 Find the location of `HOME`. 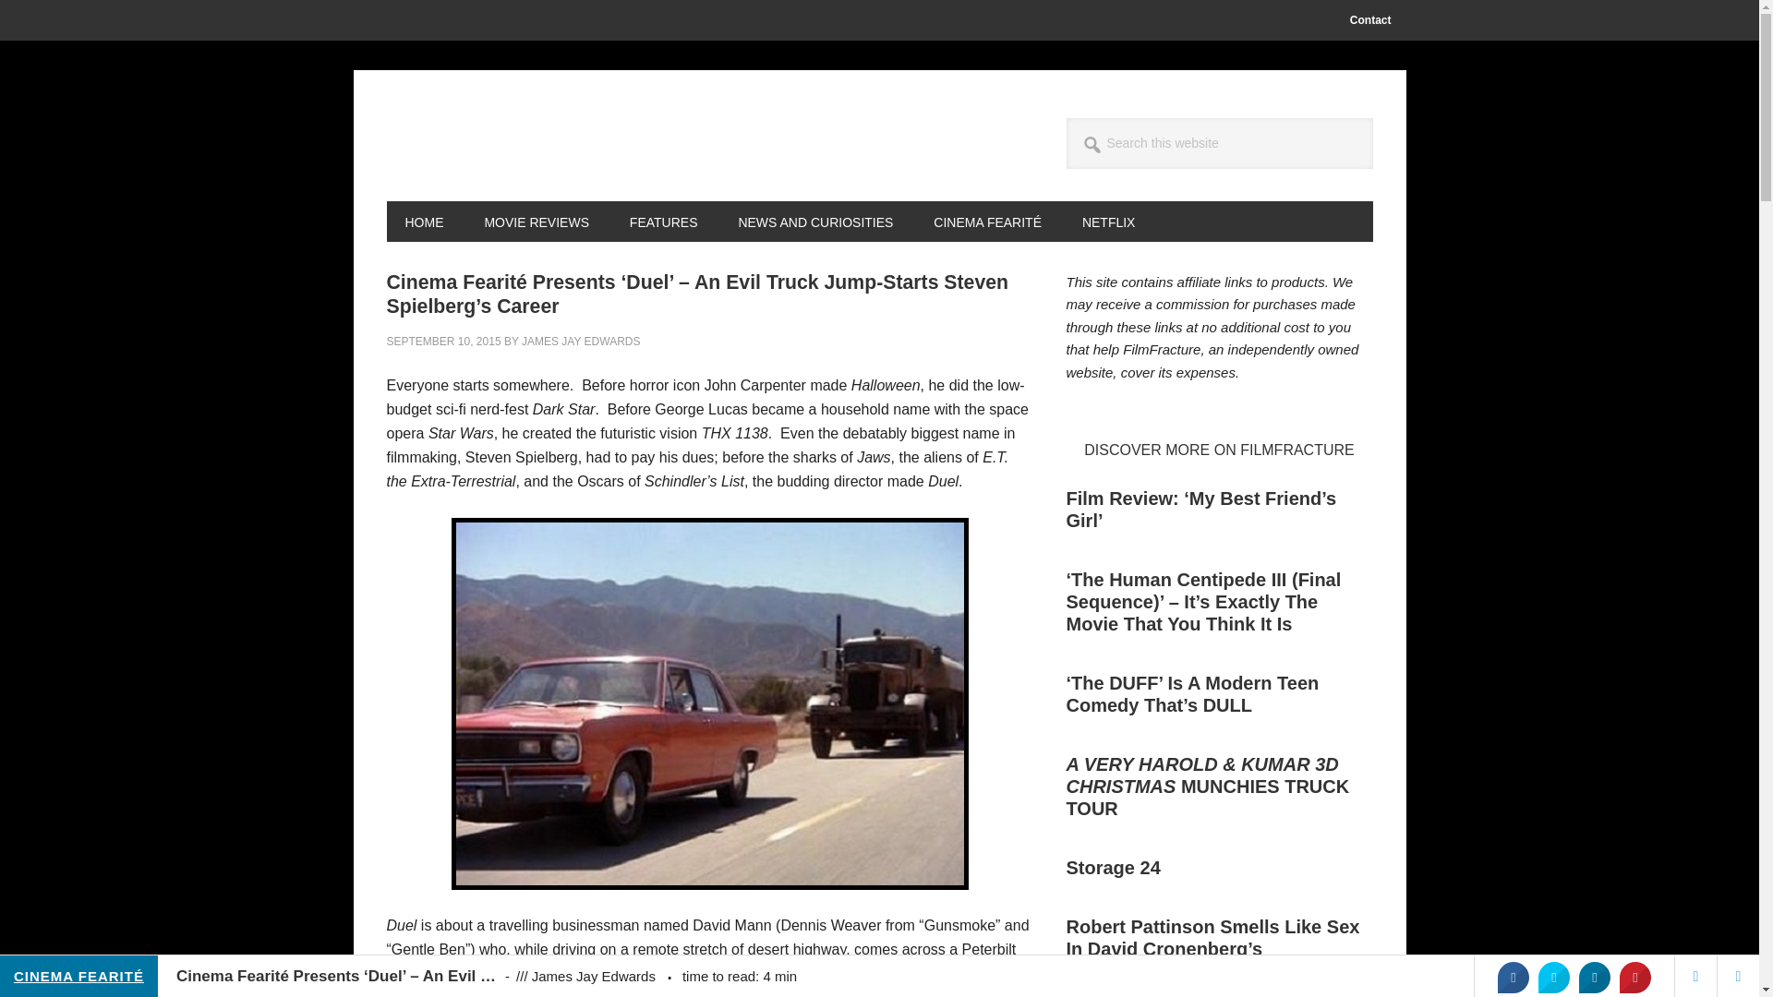

HOME is located at coordinates (423, 222).